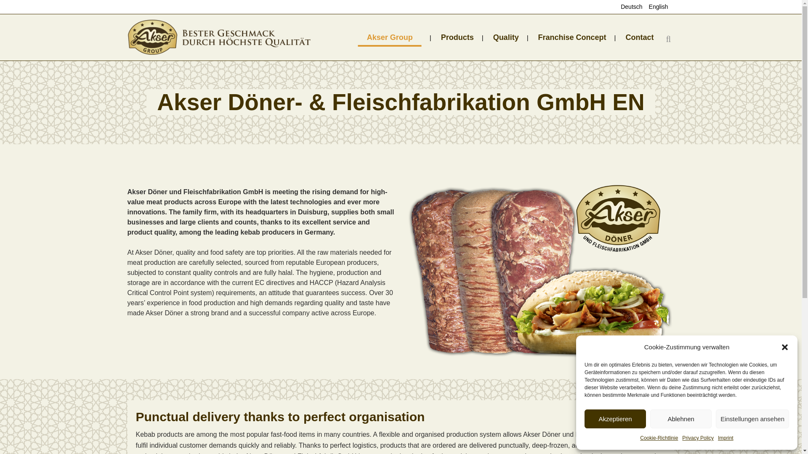 The height and width of the screenshot is (454, 808). I want to click on Products, so click(457, 37).